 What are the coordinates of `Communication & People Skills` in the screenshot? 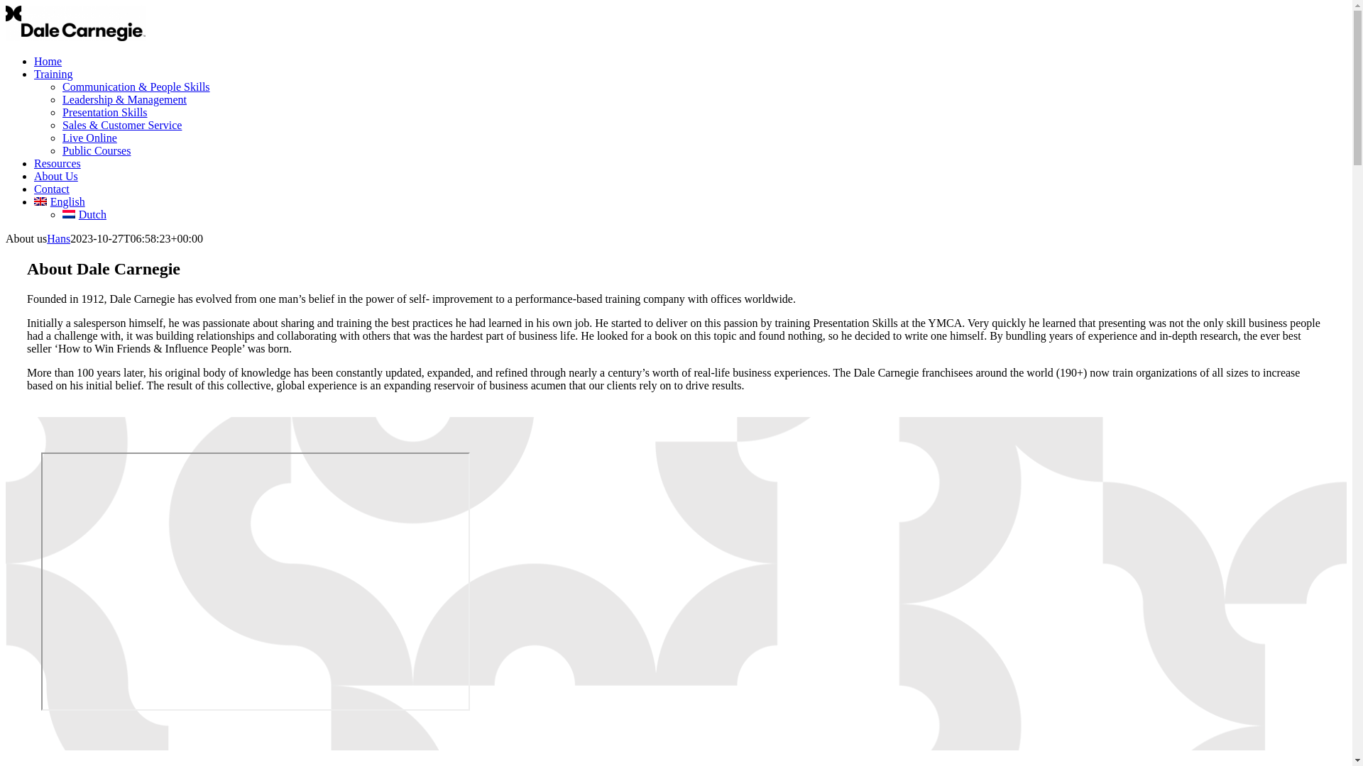 It's located at (136, 87).